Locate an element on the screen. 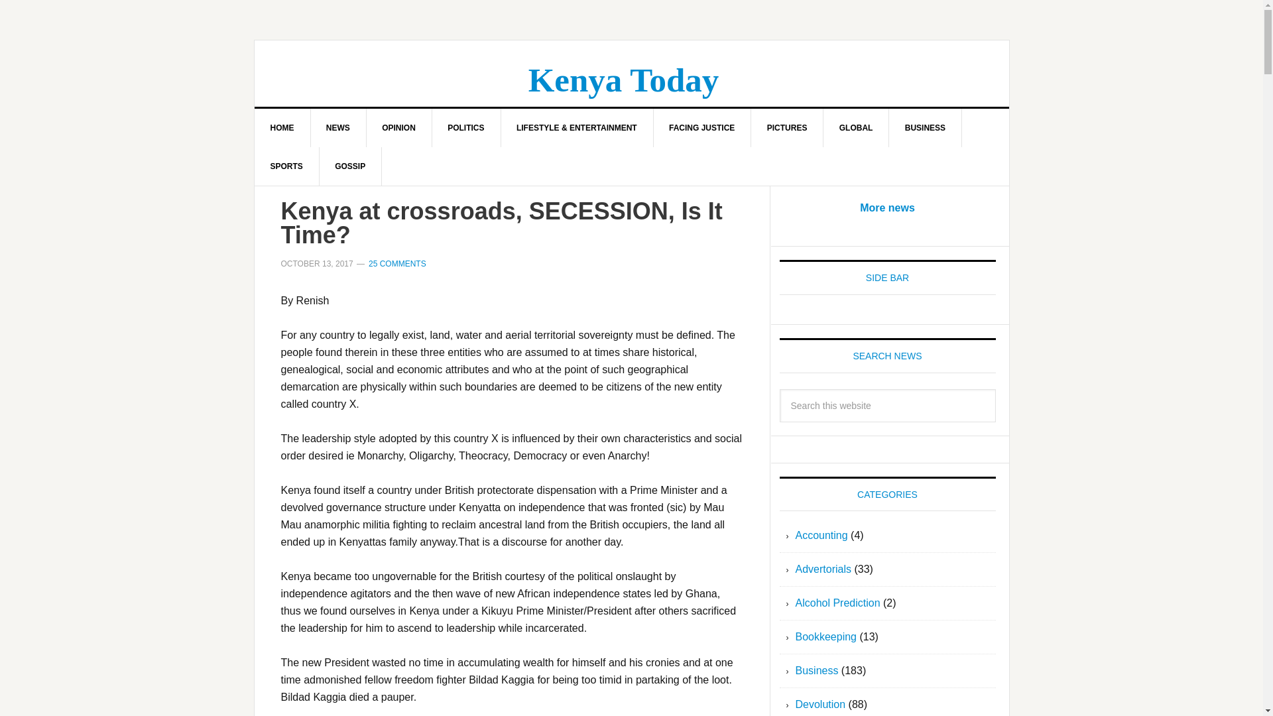  HOME is located at coordinates (282, 128).